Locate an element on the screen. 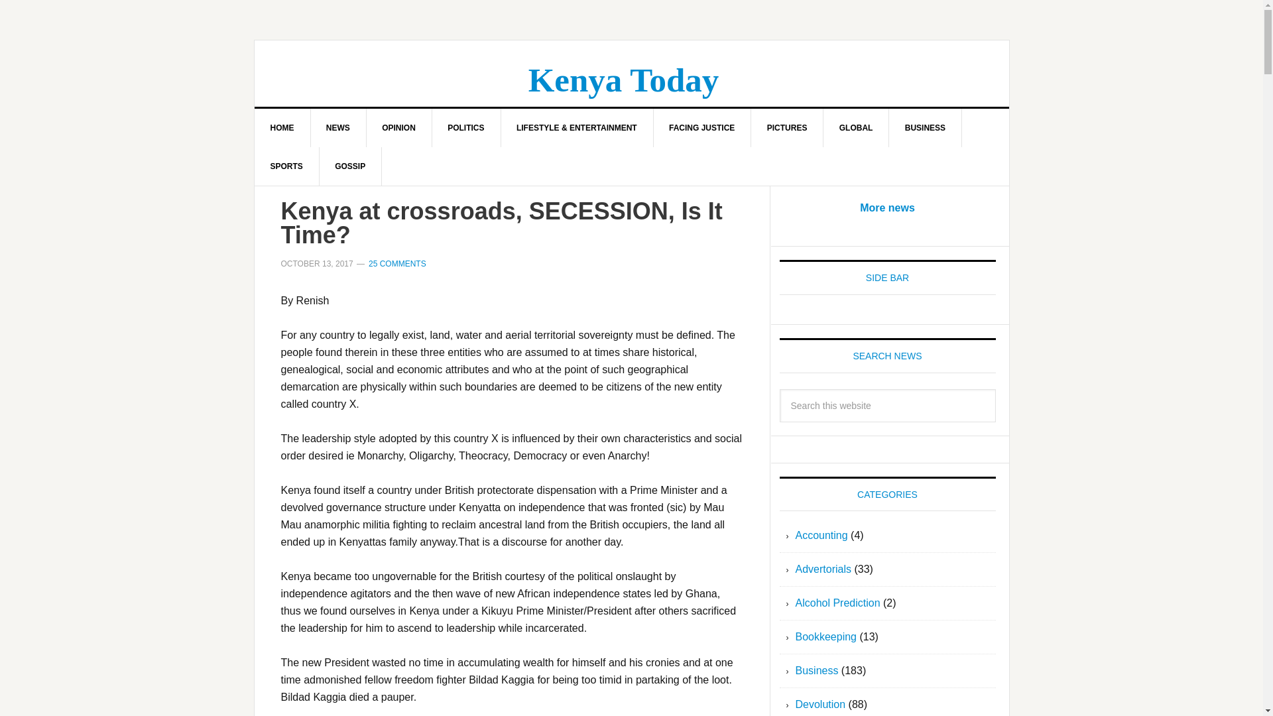  HOME is located at coordinates (282, 128).